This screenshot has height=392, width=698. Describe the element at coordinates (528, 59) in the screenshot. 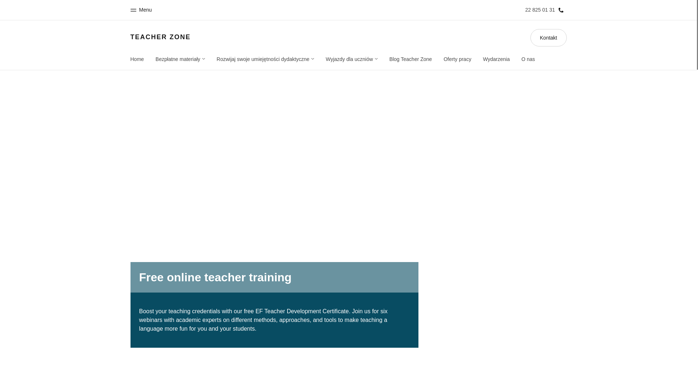

I see `O nas` at that location.